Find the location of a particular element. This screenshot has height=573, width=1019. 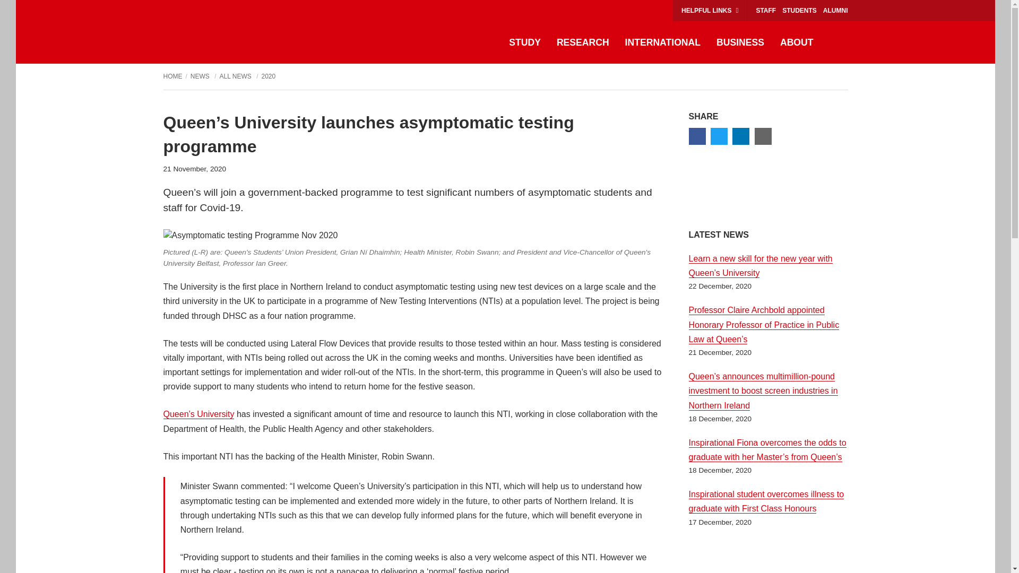

STUDY is located at coordinates (525, 42).